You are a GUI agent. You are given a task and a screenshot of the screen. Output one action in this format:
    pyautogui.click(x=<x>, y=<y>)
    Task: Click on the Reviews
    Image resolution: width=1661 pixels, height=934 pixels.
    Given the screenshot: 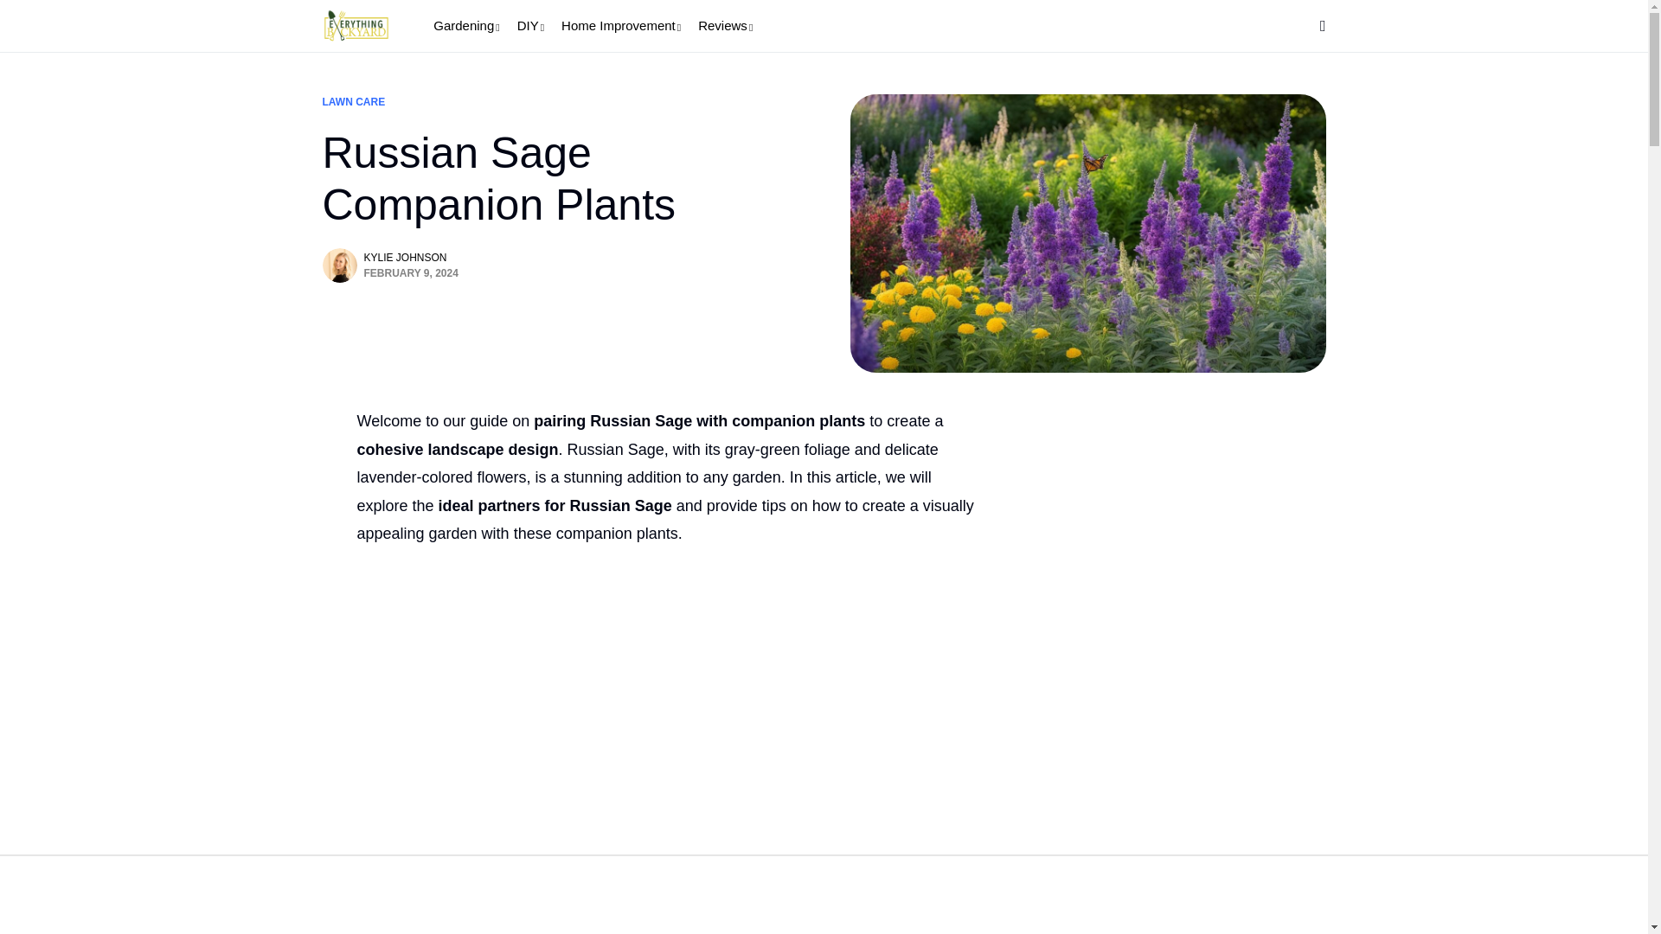 What is the action you would take?
    pyautogui.click(x=725, y=26)
    